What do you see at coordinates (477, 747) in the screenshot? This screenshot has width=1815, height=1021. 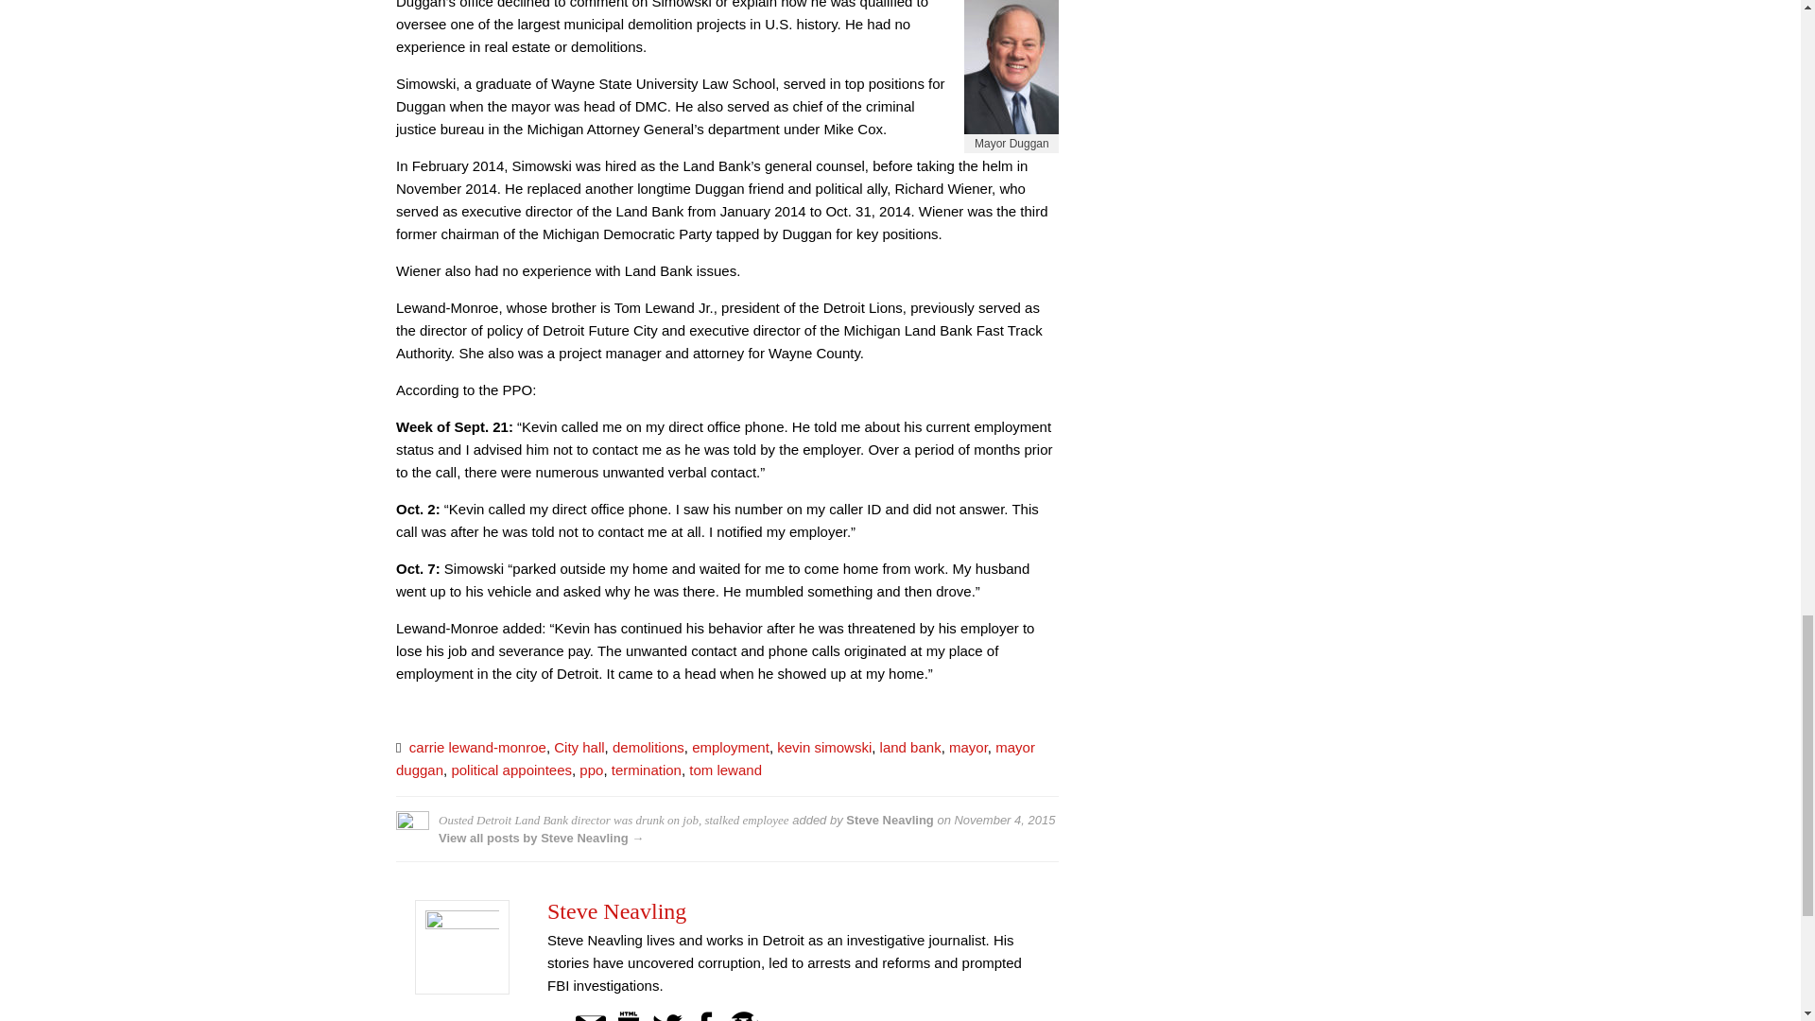 I see `carrie lewand-monroe` at bounding box center [477, 747].